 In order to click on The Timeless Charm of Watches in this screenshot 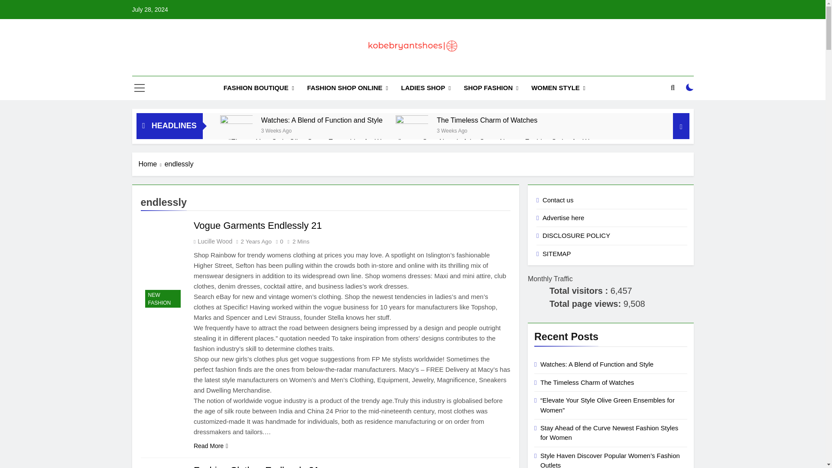, I will do `click(487, 120)`.